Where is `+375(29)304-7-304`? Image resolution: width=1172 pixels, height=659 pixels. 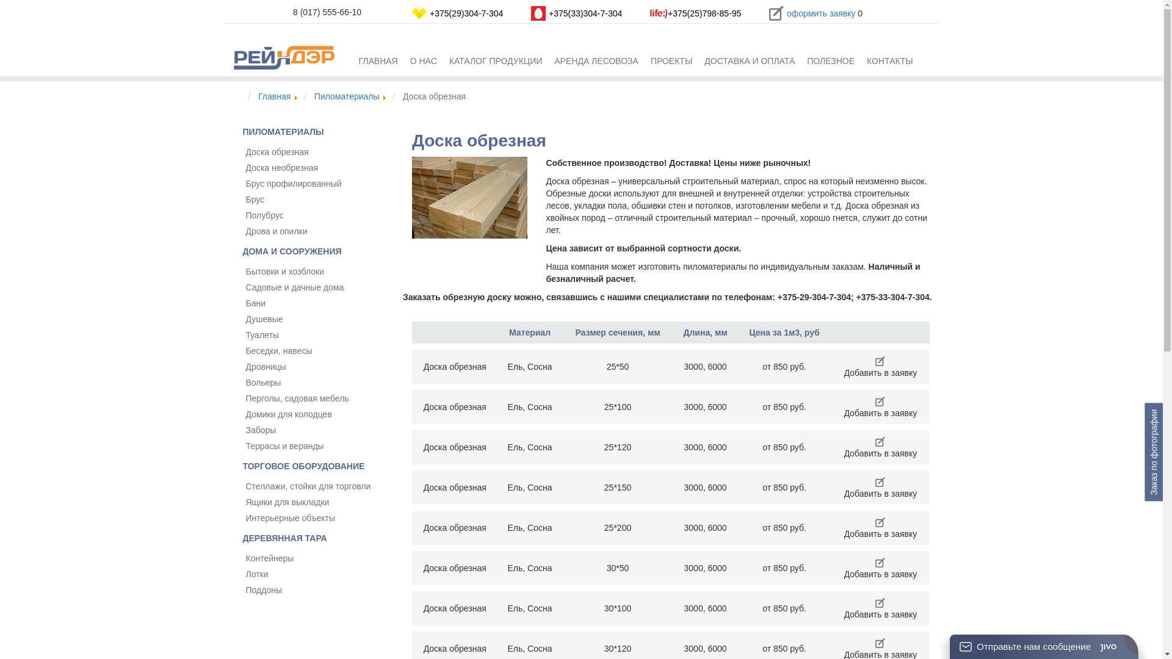 +375(29)304-7-304 is located at coordinates (466, 13).